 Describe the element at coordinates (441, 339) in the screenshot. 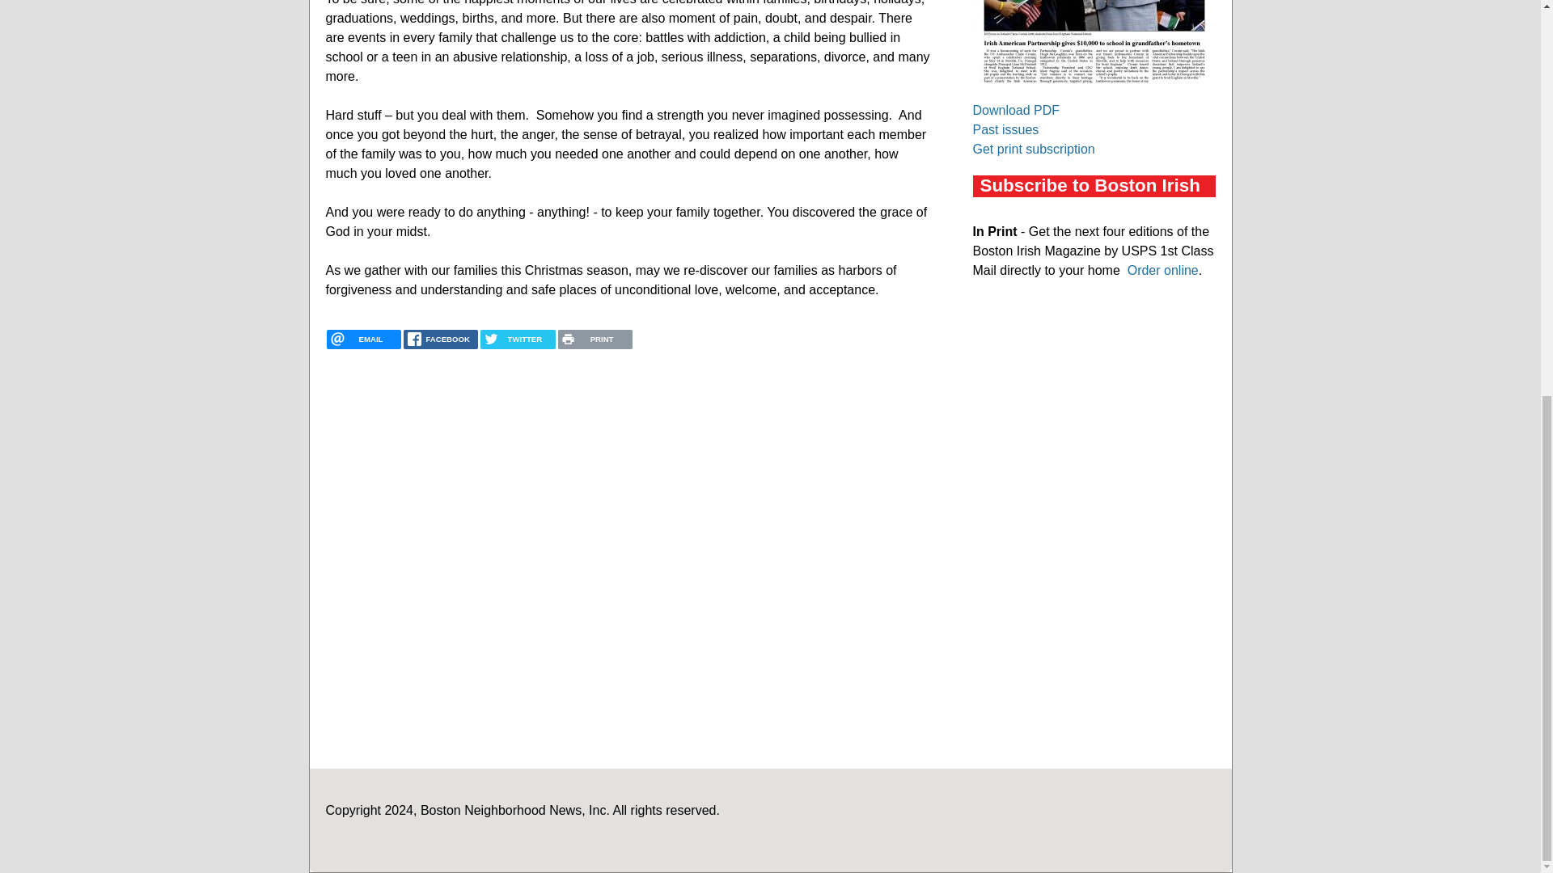

I see `FACEBOOK` at that location.